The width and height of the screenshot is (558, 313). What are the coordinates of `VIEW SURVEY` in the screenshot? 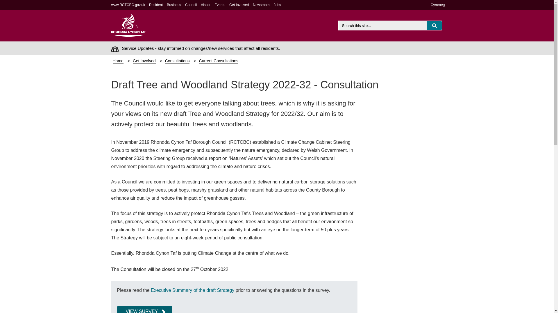 It's located at (144, 310).